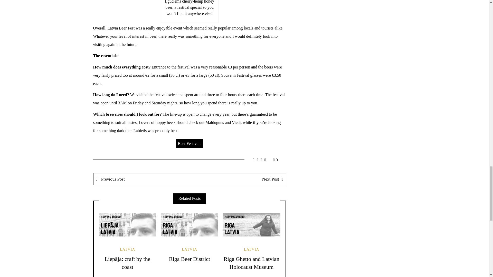 This screenshot has height=277, width=493. Describe the element at coordinates (189, 249) in the screenshot. I see `LATVIA` at that location.